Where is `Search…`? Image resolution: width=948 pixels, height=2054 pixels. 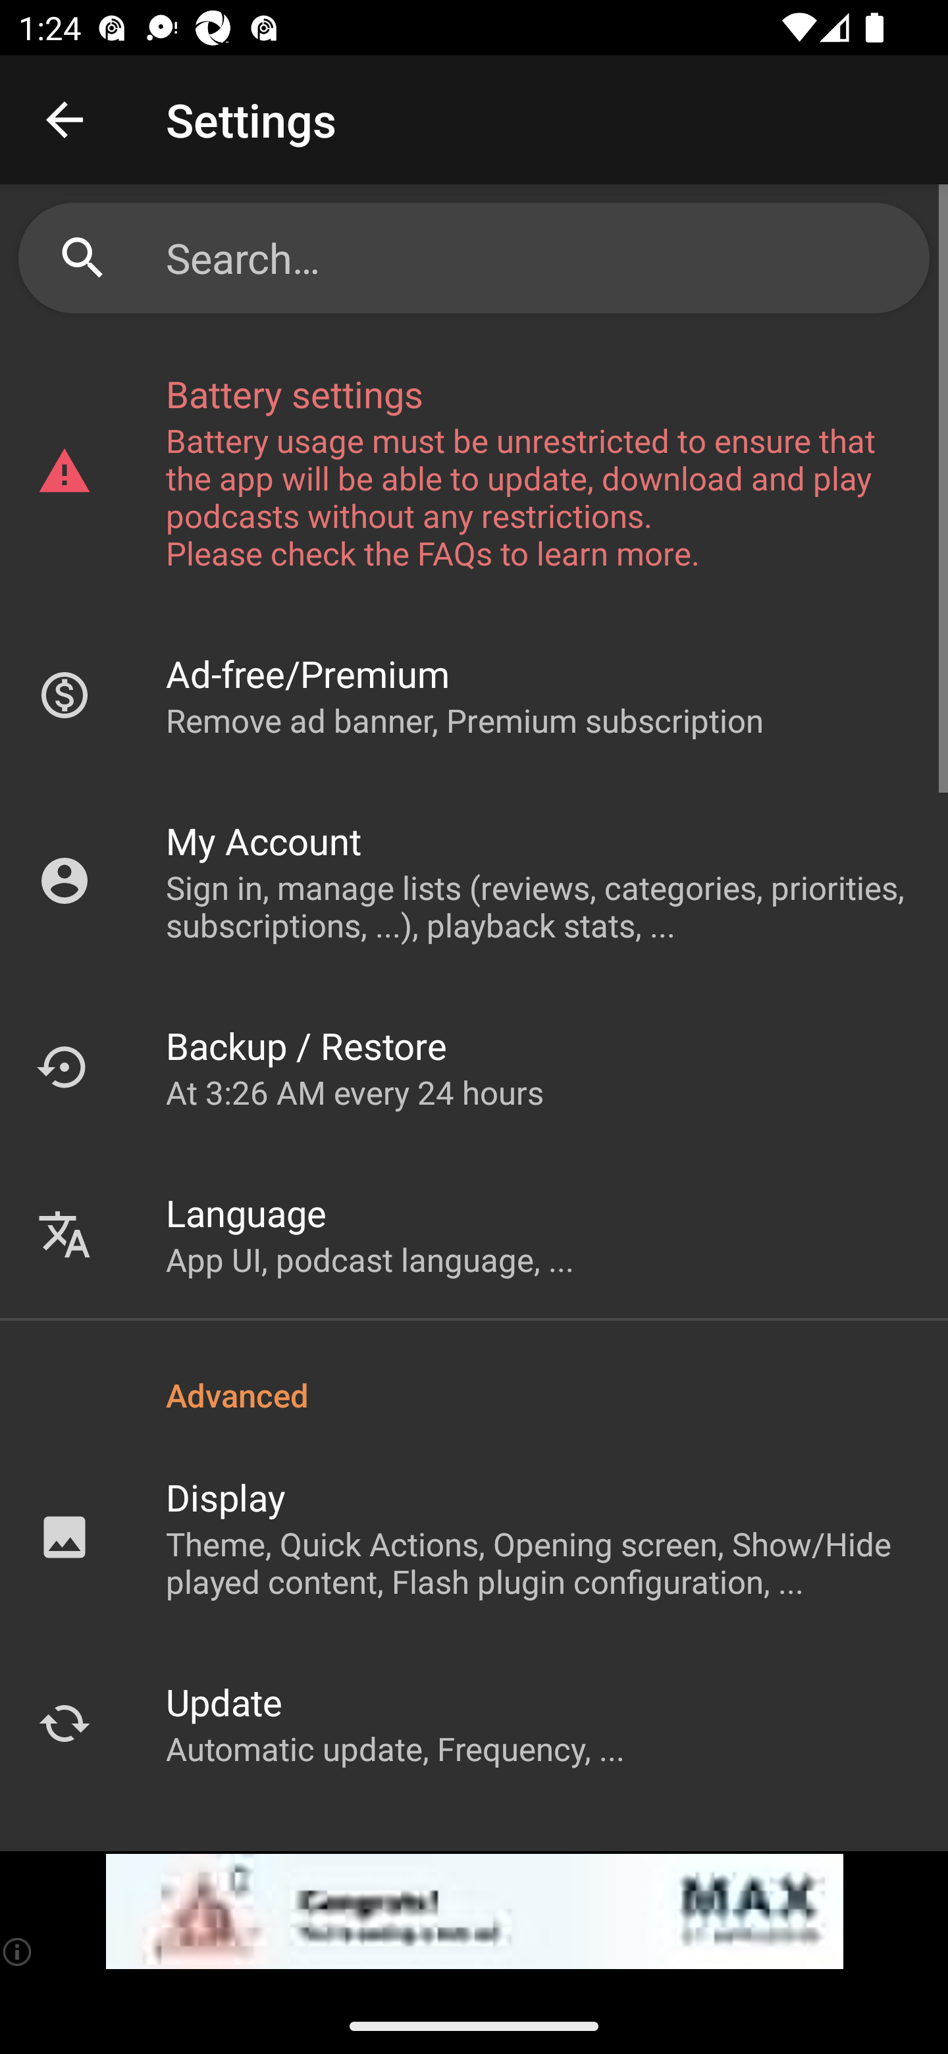
Search… is located at coordinates (538, 257).